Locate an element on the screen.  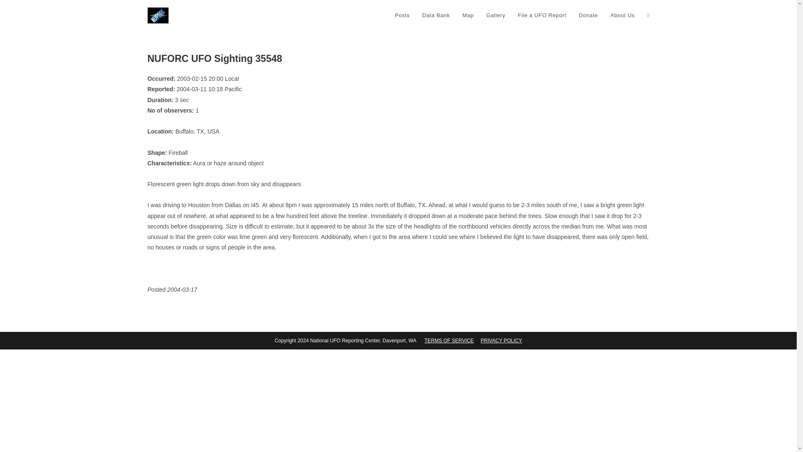
PRIVACY POLICY is located at coordinates (501, 340).